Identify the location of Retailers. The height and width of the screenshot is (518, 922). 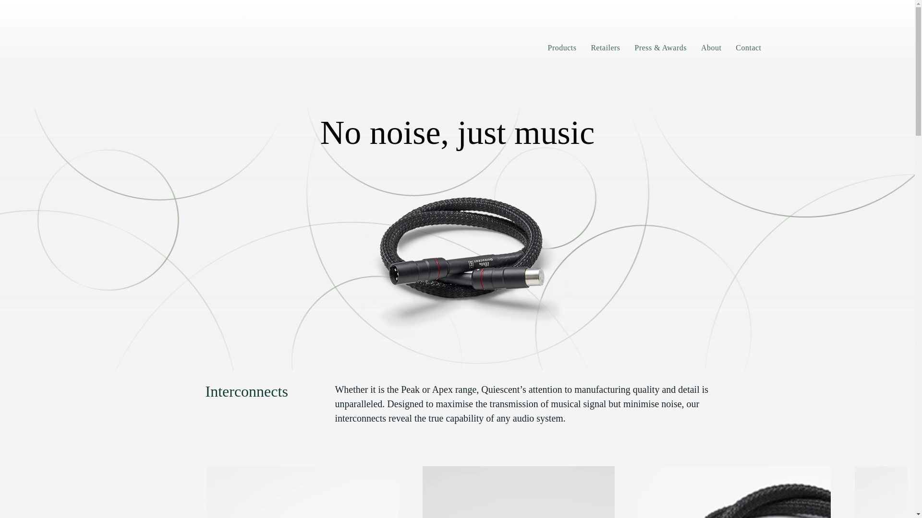
(605, 47).